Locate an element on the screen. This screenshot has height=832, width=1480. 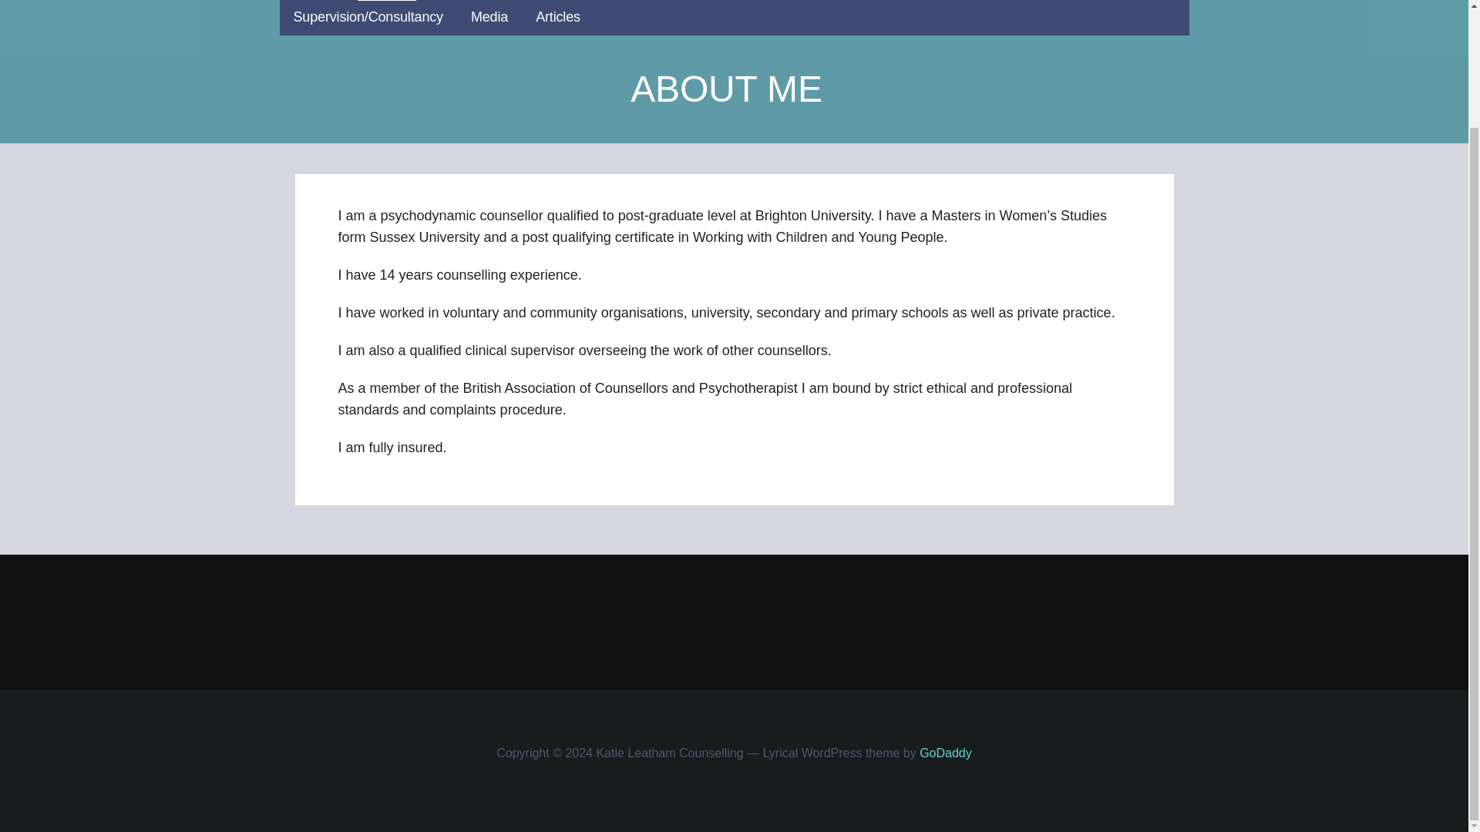
Media is located at coordinates (489, 18).